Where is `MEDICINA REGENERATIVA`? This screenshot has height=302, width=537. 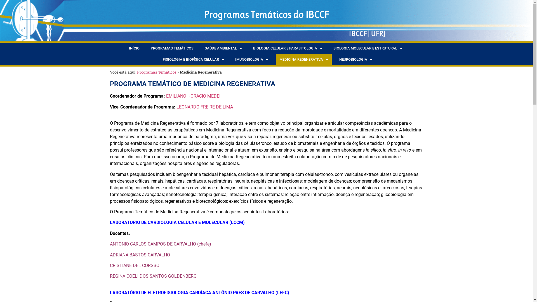
MEDICINA REGENERATIVA is located at coordinates (304, 60).